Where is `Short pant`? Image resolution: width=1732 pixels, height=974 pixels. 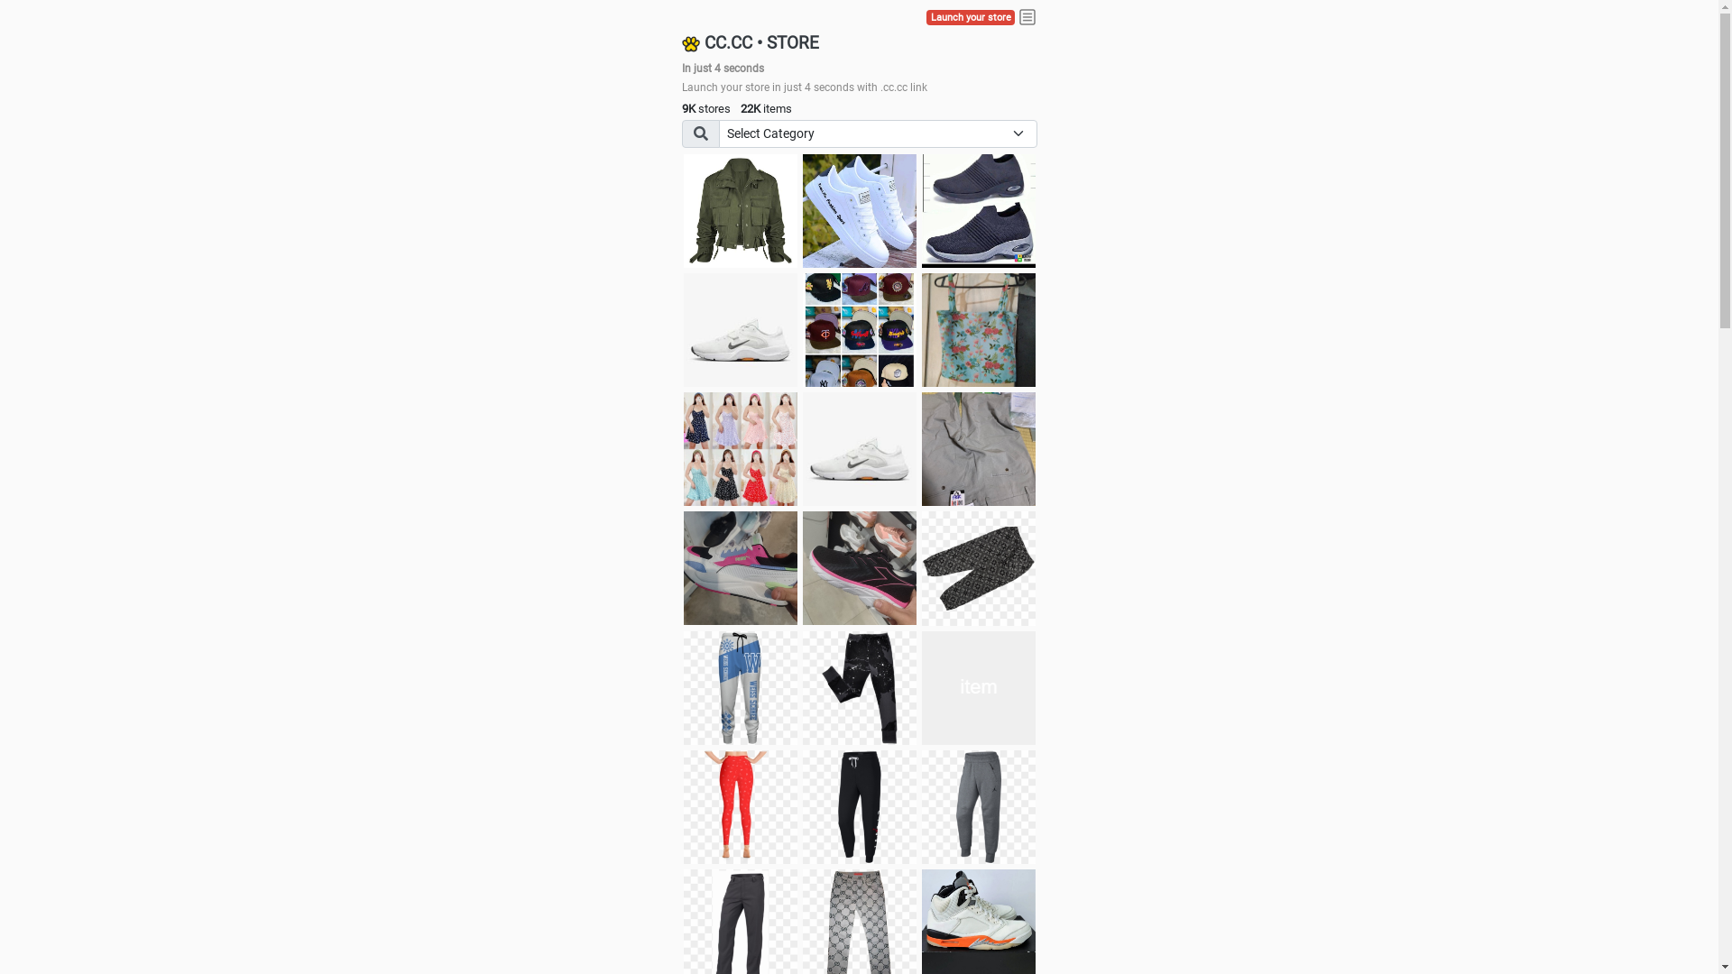
Short pant is located at coordinates (979, 568).